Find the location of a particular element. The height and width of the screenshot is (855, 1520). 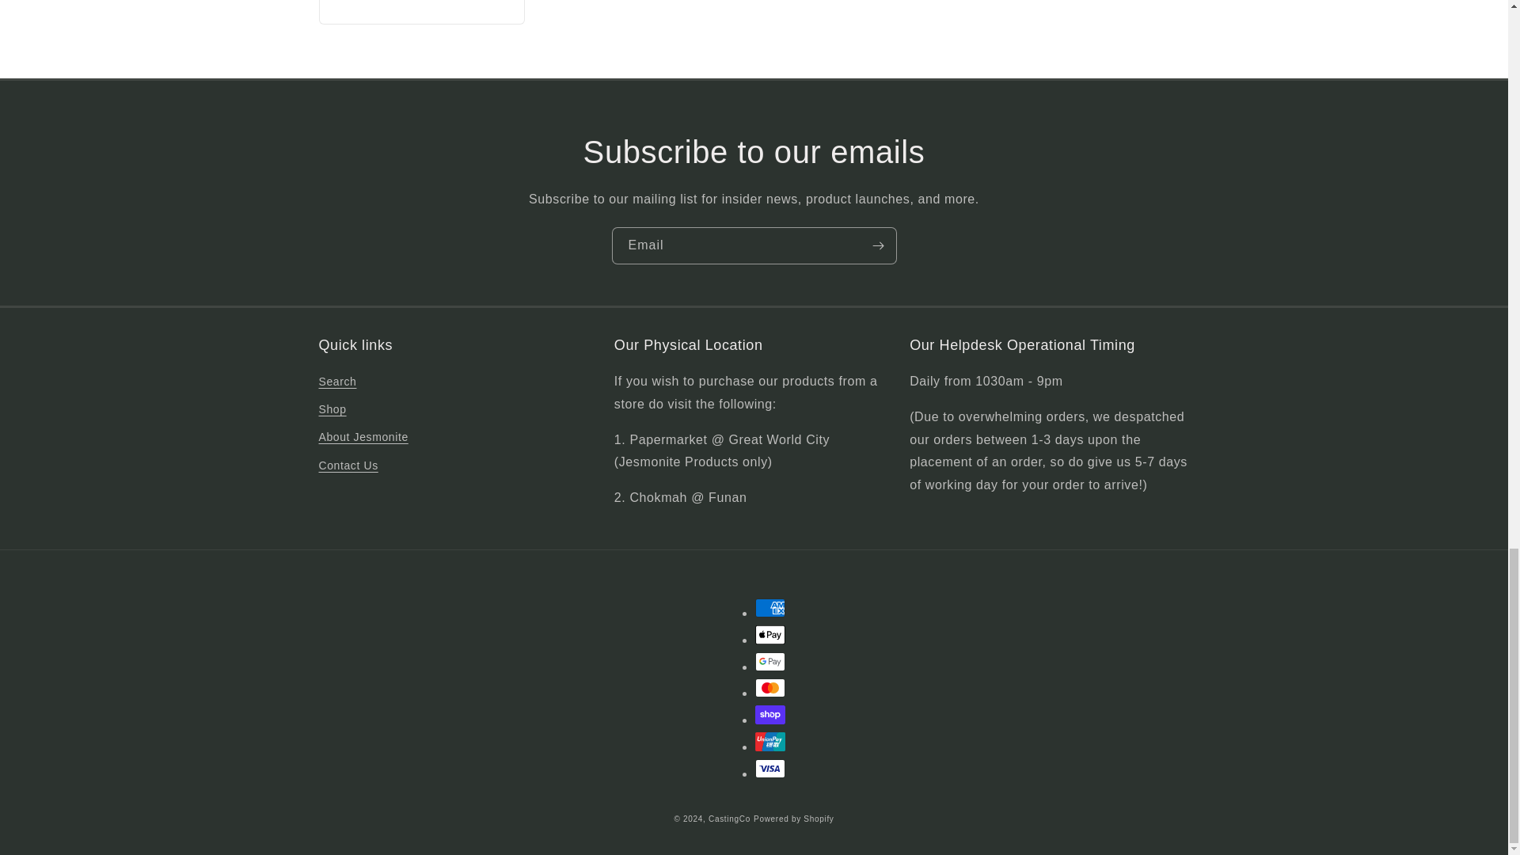

American Express is located at coordinates (770, 608).